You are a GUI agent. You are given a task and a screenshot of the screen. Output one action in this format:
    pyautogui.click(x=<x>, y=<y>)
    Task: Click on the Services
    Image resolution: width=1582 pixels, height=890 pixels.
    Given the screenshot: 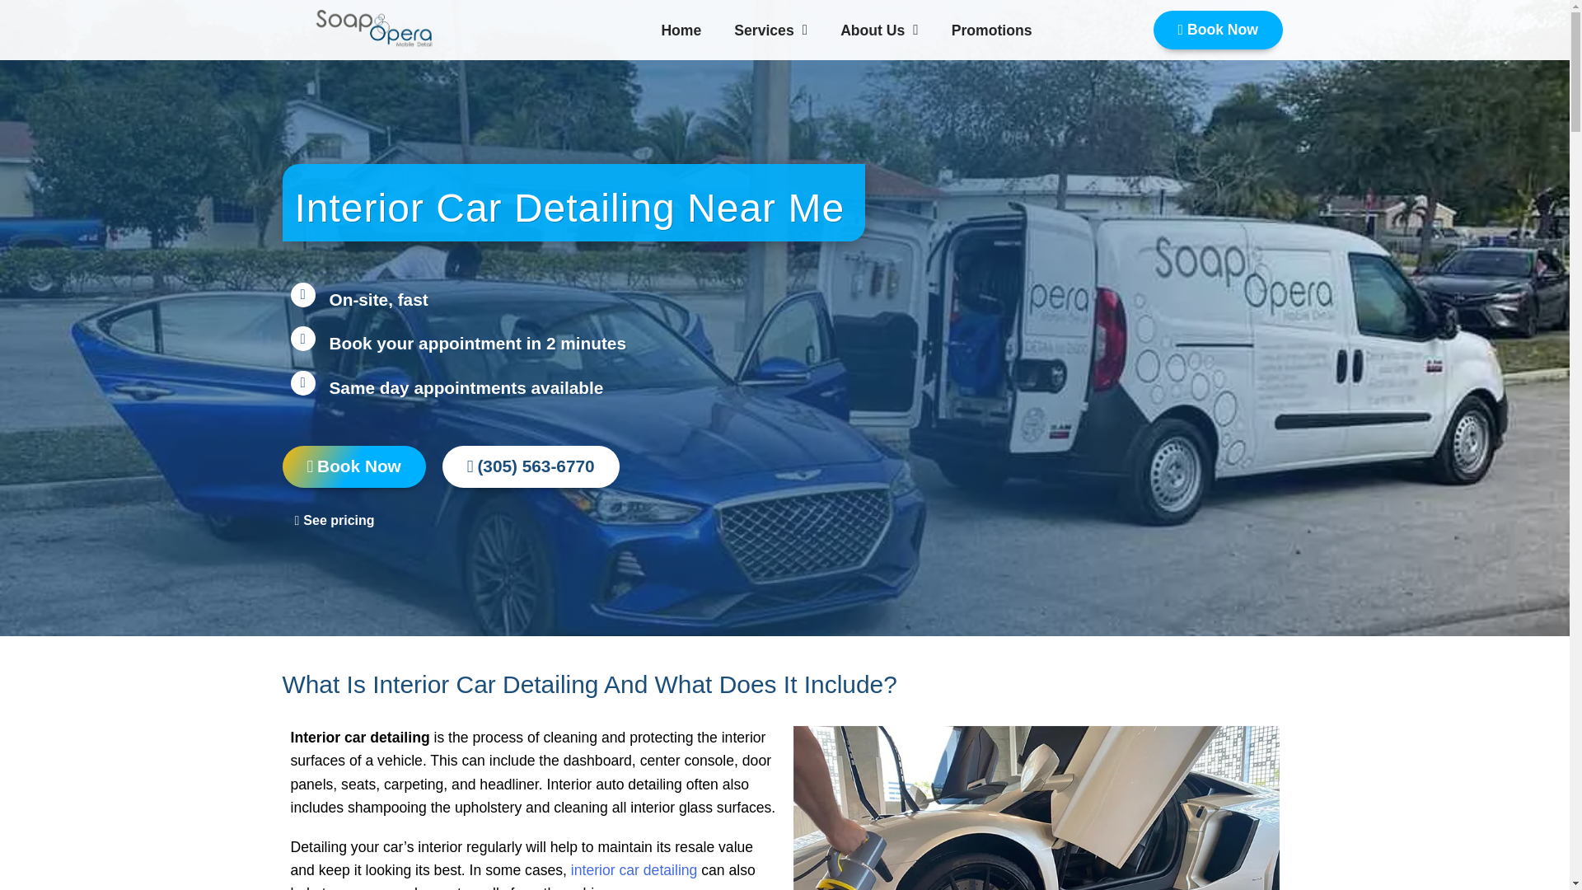 What is the action you would take?
    pyautogui.click(x=770, y=30)
    